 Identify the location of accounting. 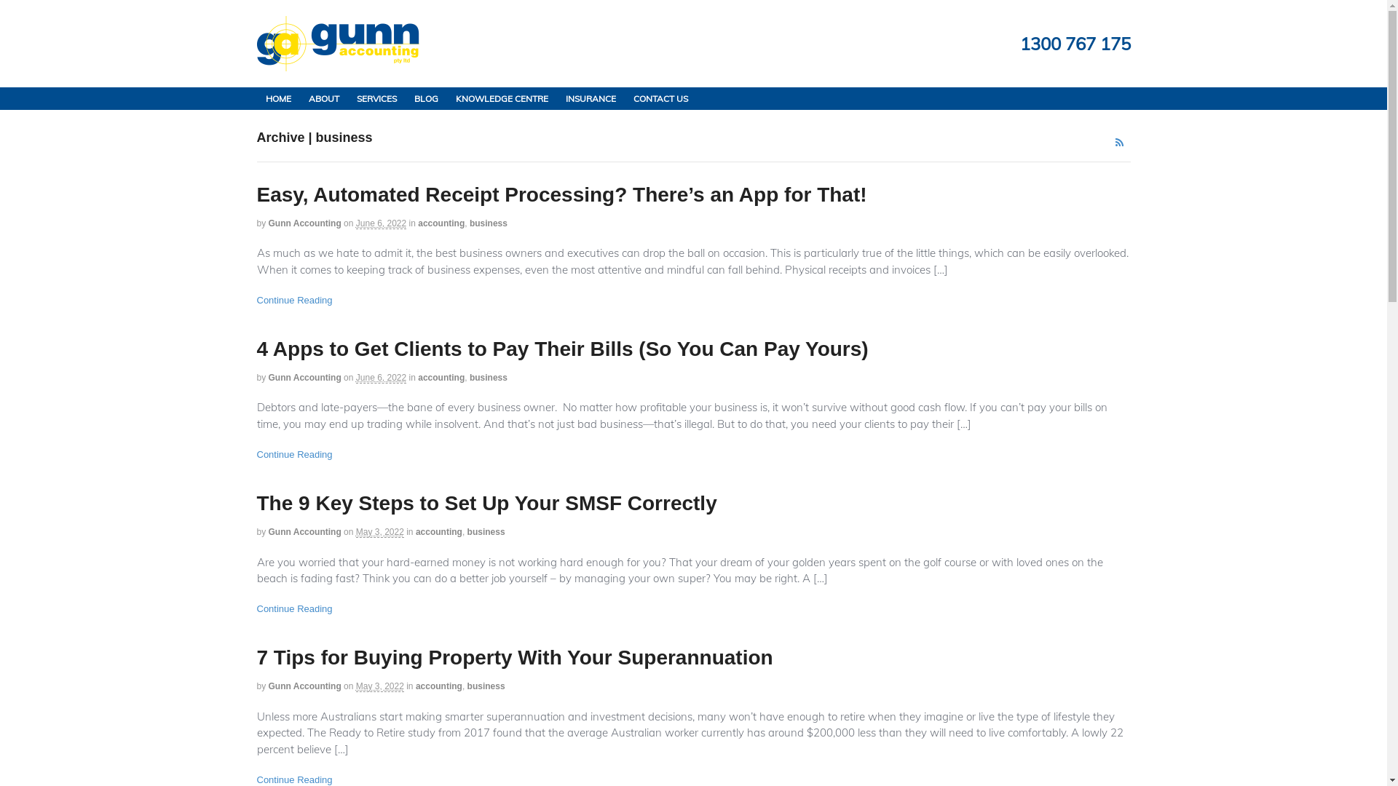
(439, 686).